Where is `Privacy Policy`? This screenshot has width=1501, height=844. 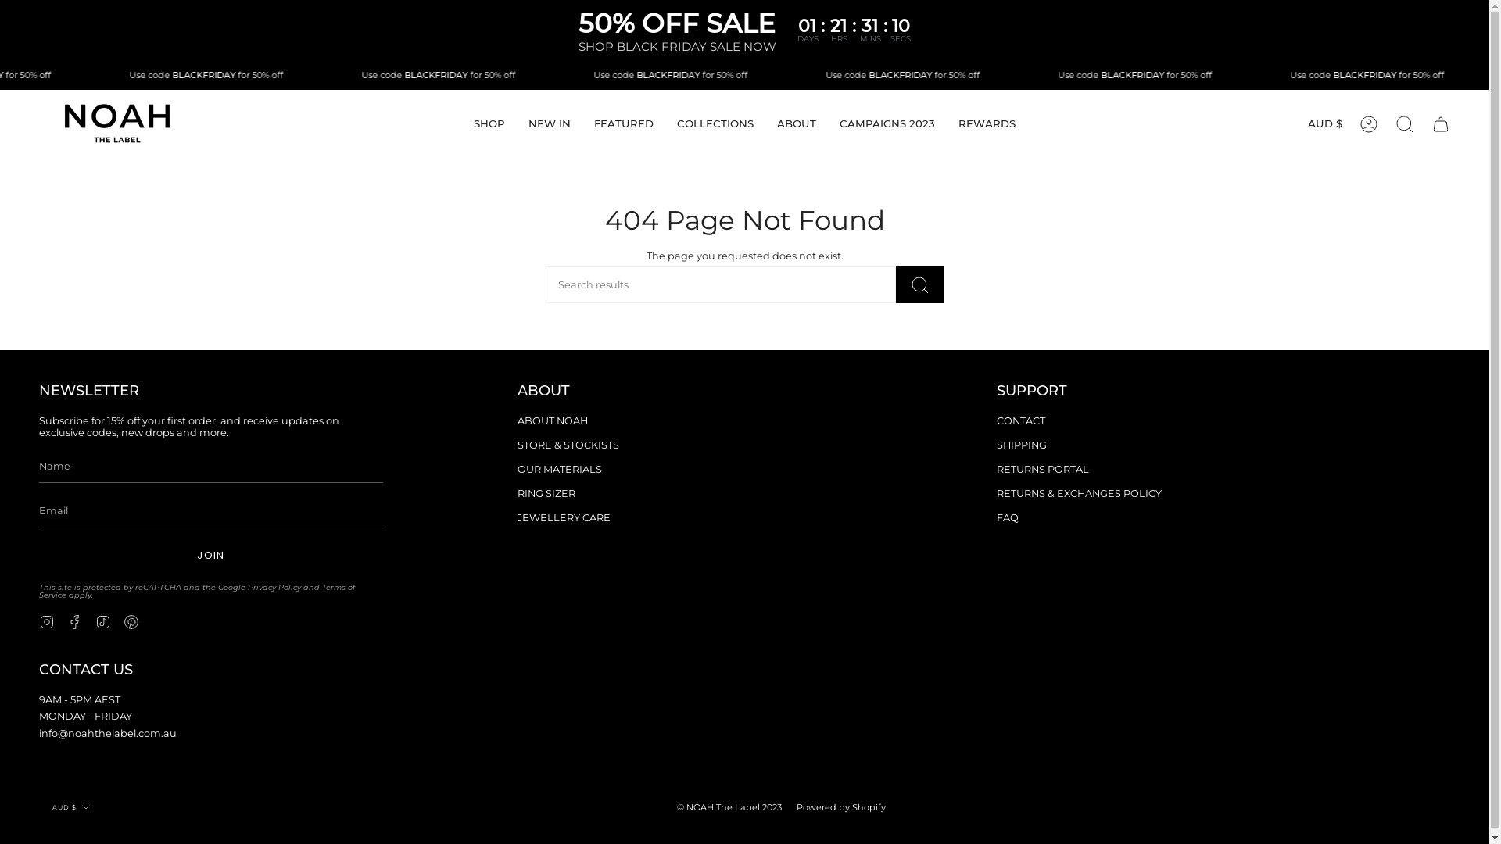
Privacy Policy is located at coordinates (274, 588).